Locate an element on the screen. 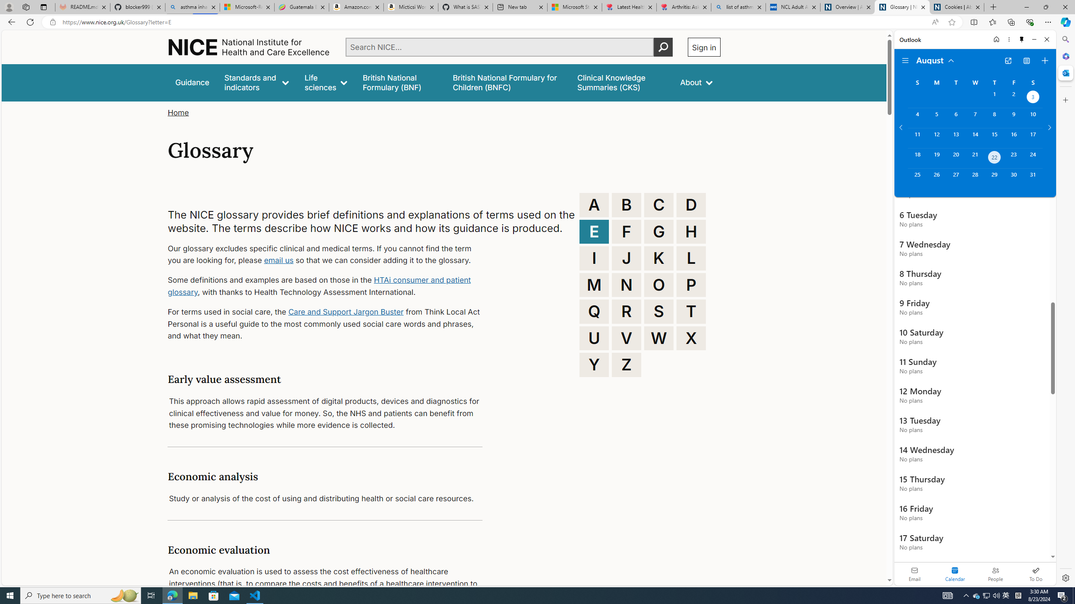 Image resolution: width=1075 pixels, height=604 pixels. Microsoft-Report a Concern to Bing is located at coordinates (247, 7).